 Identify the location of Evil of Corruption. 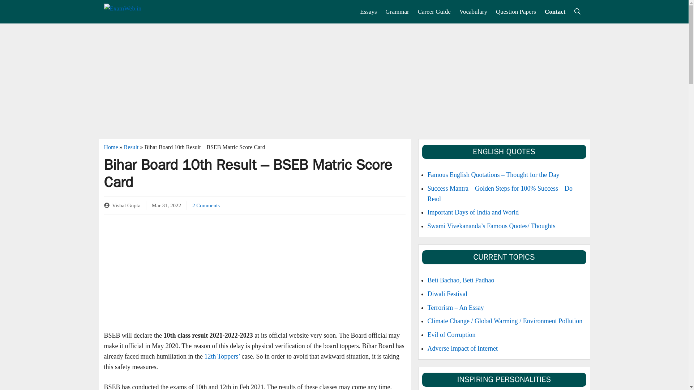
(451, 334).